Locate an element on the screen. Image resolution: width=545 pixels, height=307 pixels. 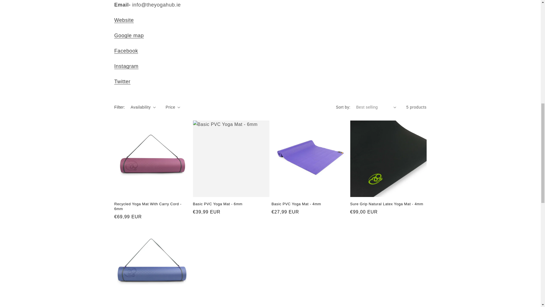
Google map is located at coordinates (129, 35).